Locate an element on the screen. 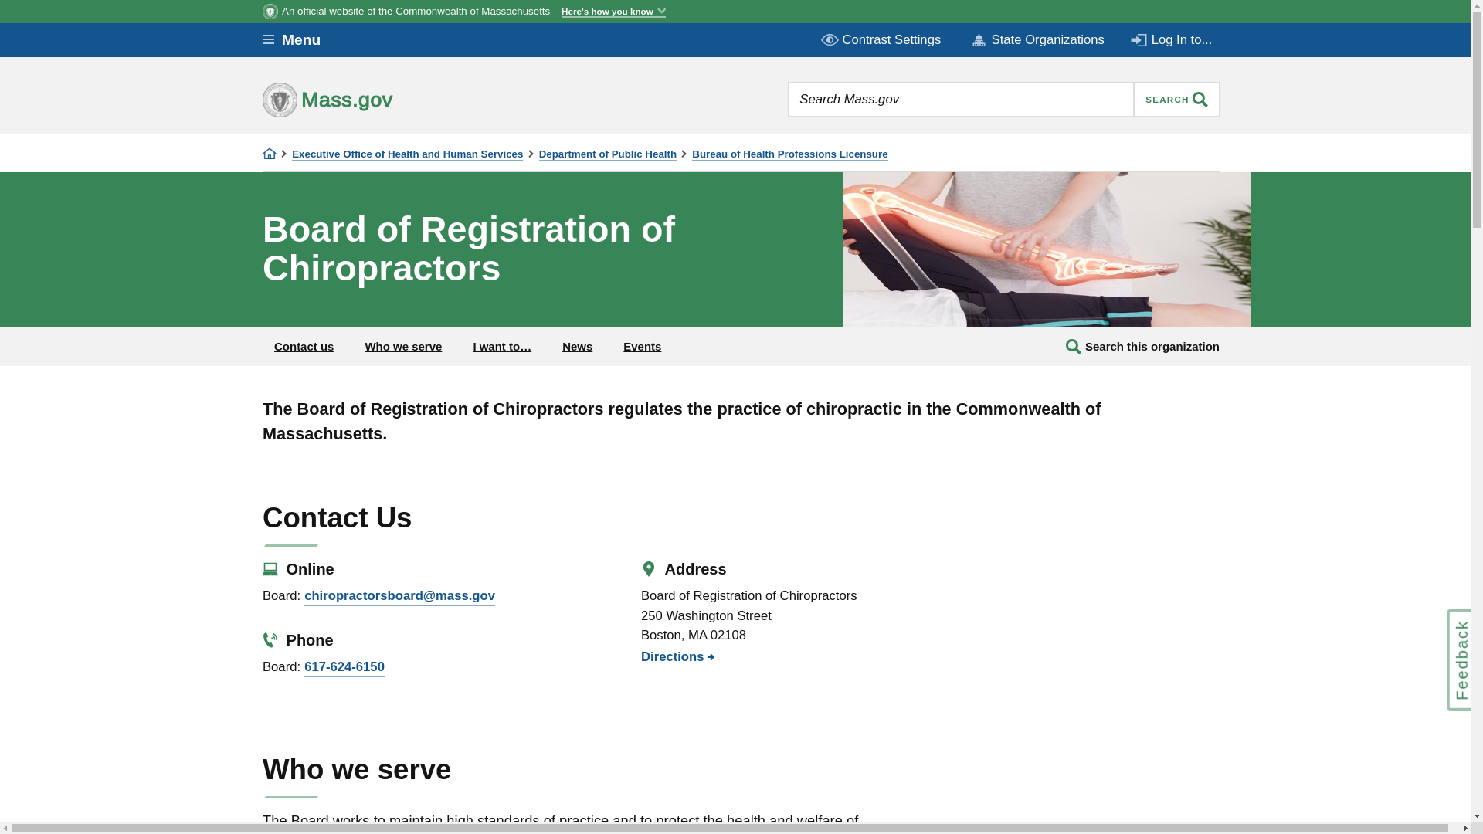  Menu is located at coordinates (303, 40).